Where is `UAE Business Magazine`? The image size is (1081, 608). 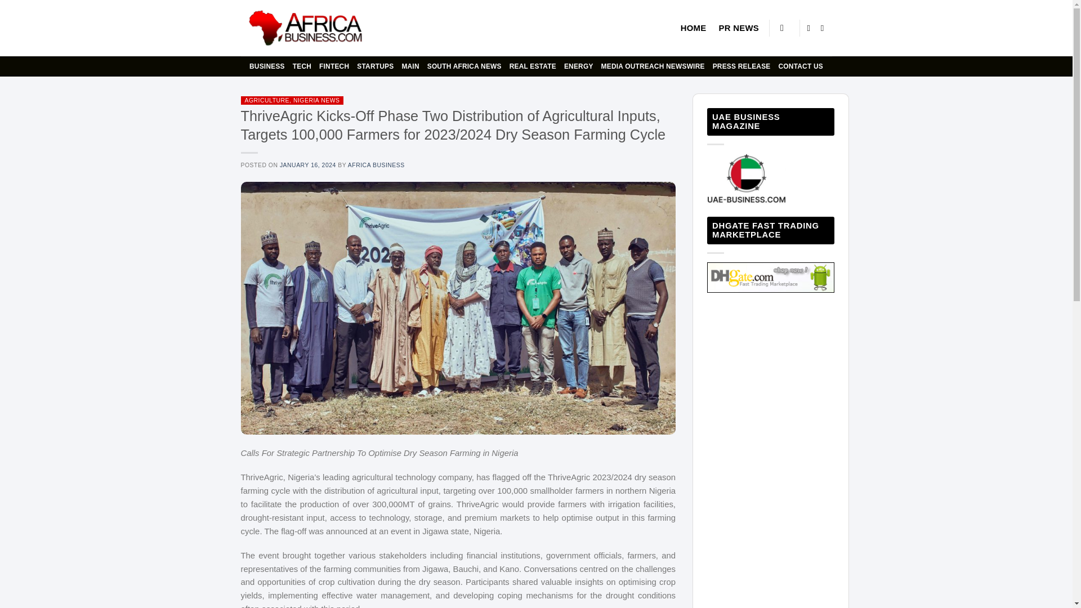 UAE Business Magazine is located at coordinates (770, 277).